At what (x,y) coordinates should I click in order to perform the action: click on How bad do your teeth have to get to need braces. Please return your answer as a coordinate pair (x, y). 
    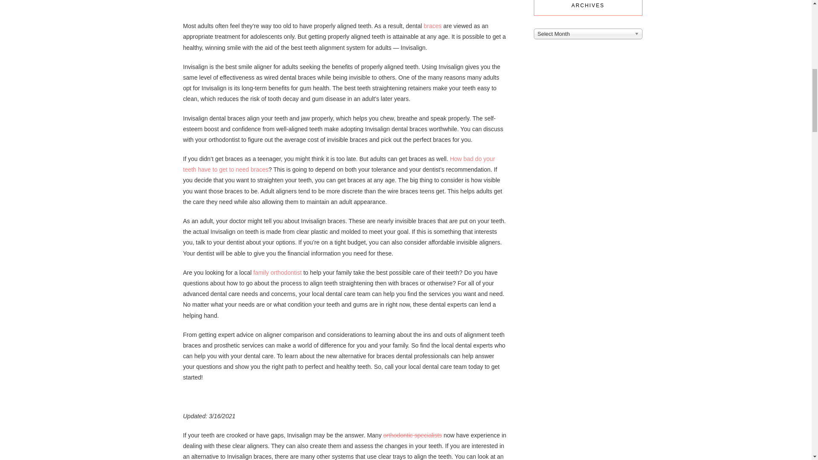
    Looking at the image, I should click on (339, 164).